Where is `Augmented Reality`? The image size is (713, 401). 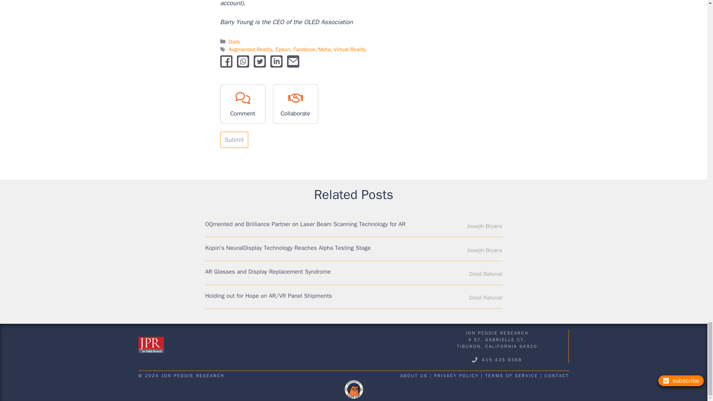 Augmented Reality is located at coordinates (250, 49).